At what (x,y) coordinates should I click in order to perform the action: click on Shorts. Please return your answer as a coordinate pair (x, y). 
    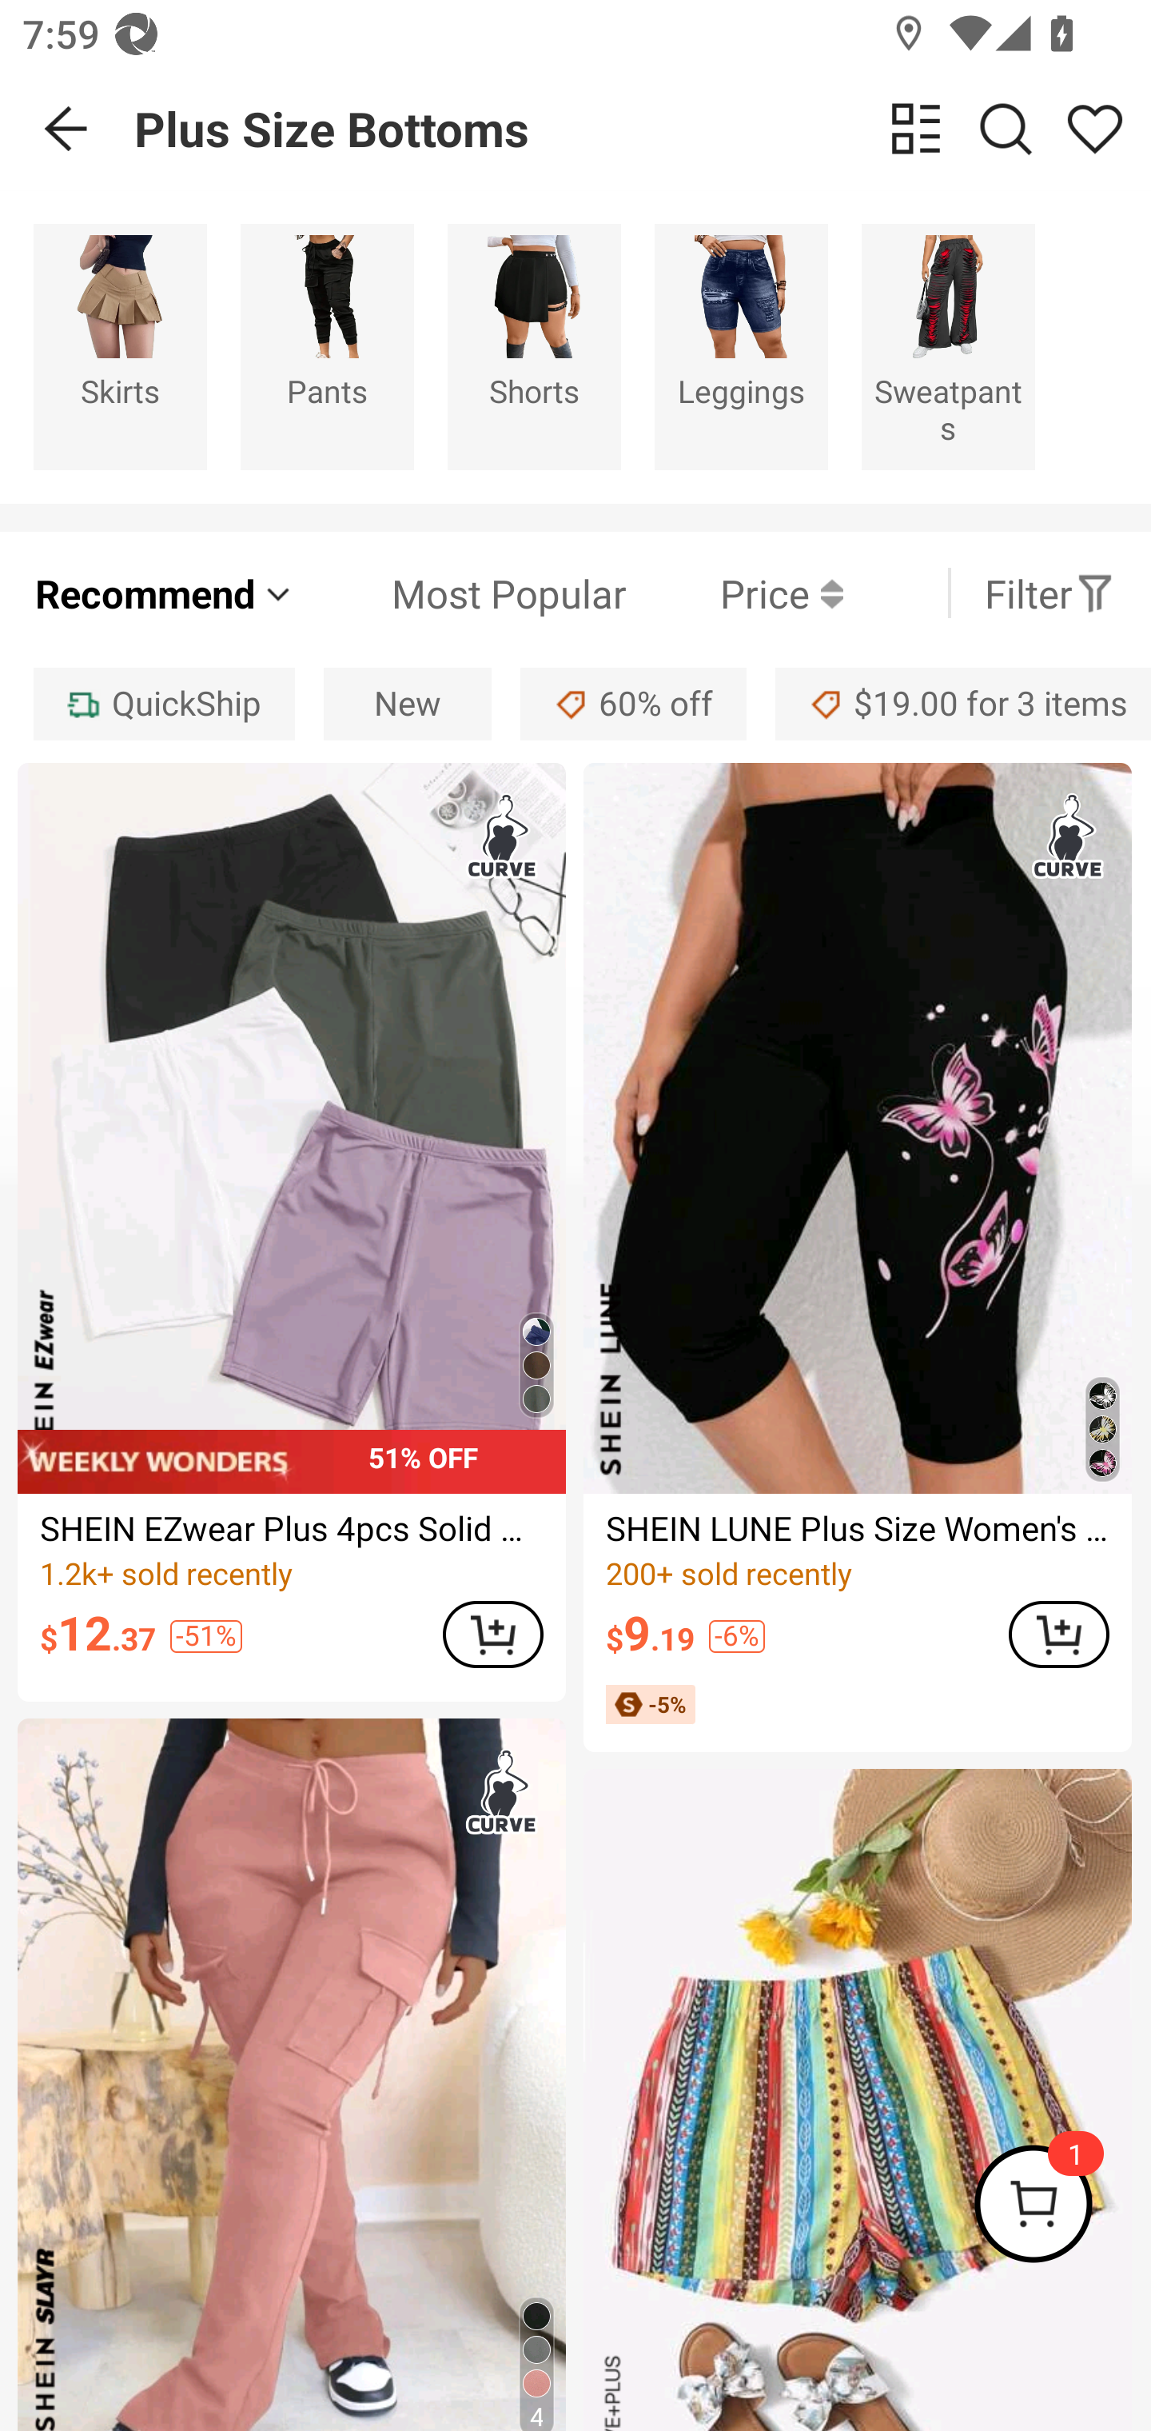
    Looking at the image, I should click on (534, 345).